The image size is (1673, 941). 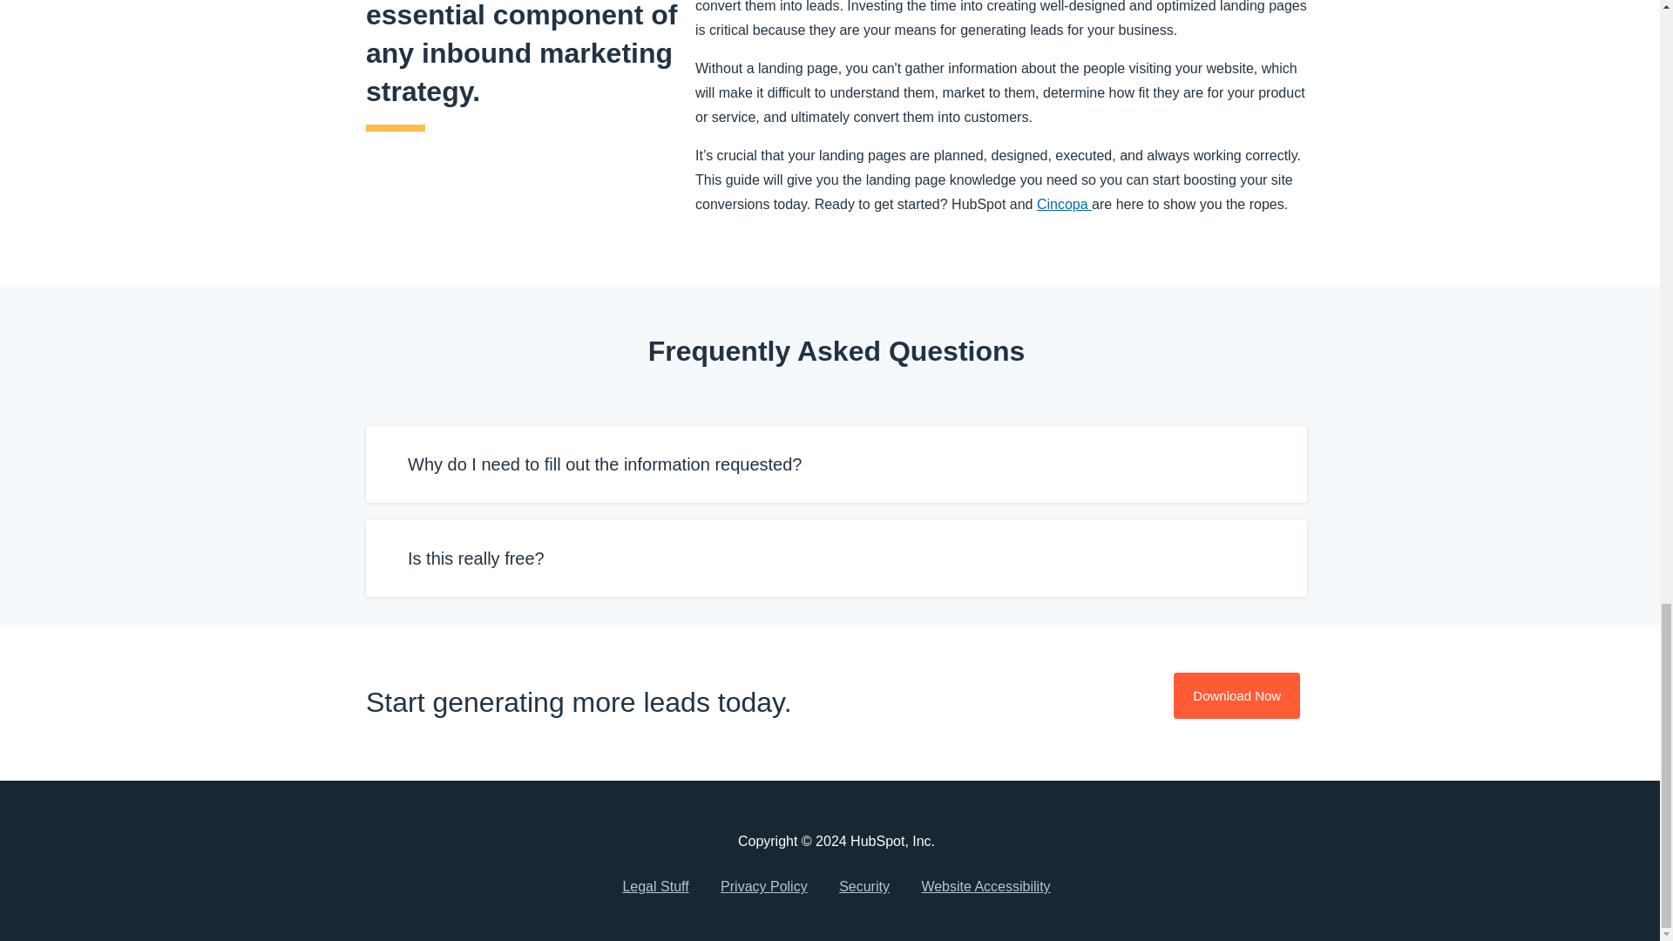 I want to click on Security, so click(x=864, y=887).